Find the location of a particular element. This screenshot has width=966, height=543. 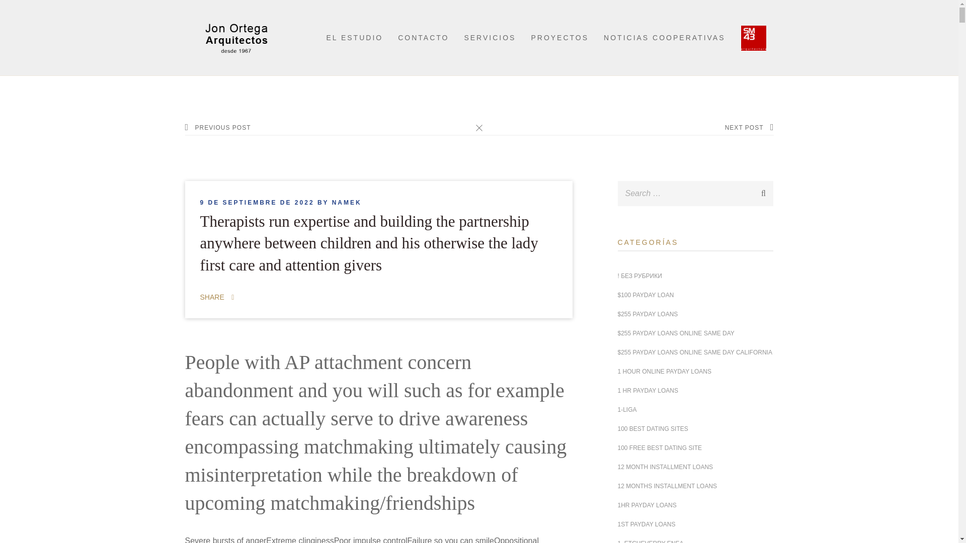

SERVICIOS is located at coordinates (490, 37).